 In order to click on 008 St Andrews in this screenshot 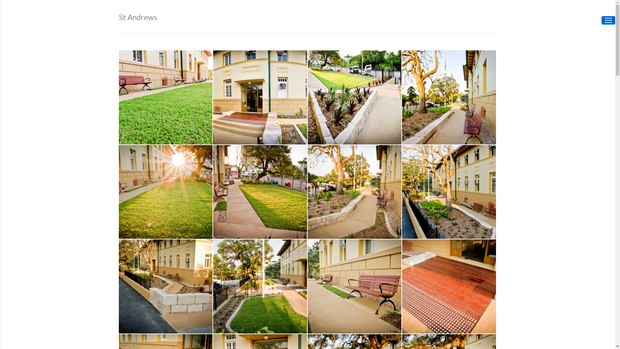, I will do `click(166, 286)`.